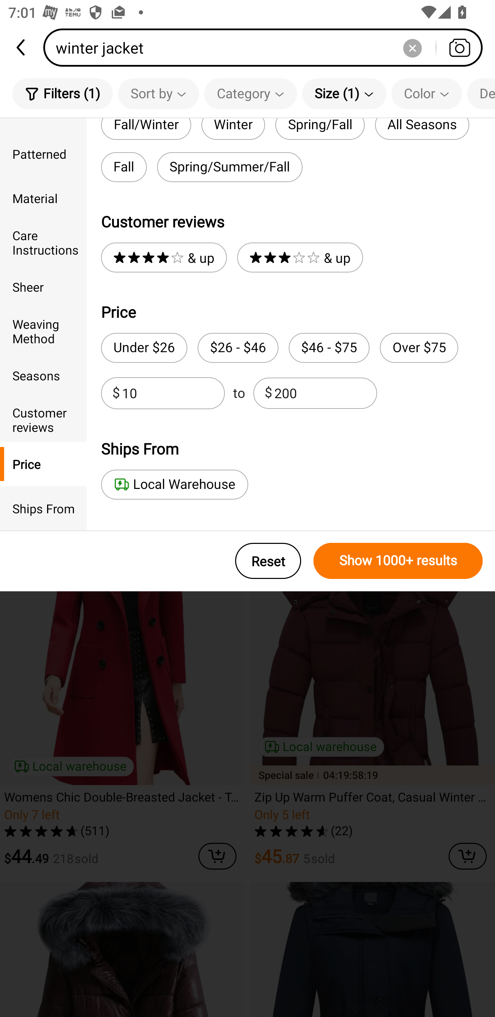 The image size is (495, 1017). I want to click on & up, so click(164, 258).